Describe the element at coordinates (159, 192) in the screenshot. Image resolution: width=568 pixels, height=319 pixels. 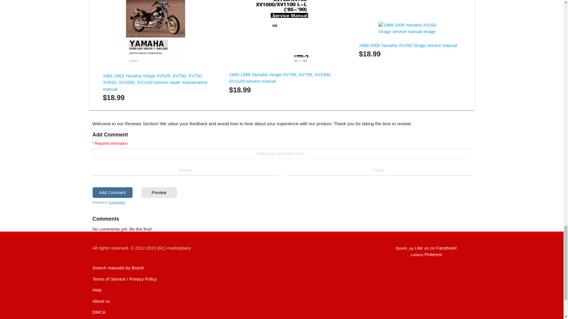
I see `DMCA` at that location.